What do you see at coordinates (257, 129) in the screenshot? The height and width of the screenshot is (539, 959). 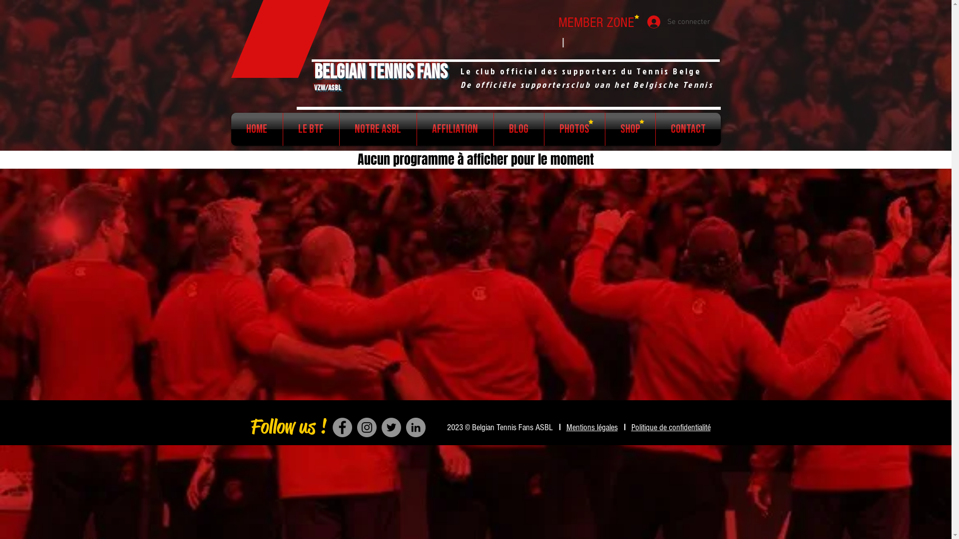 I see `HOME` at bounding box center [257, 129].